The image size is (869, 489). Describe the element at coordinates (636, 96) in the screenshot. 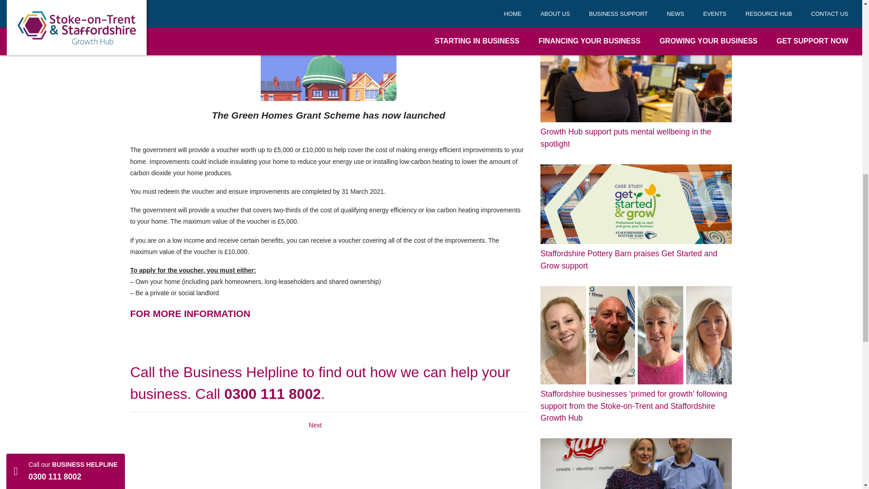

I see `Growth Hub support puts mental wellbeing in the spotlight` at that location.